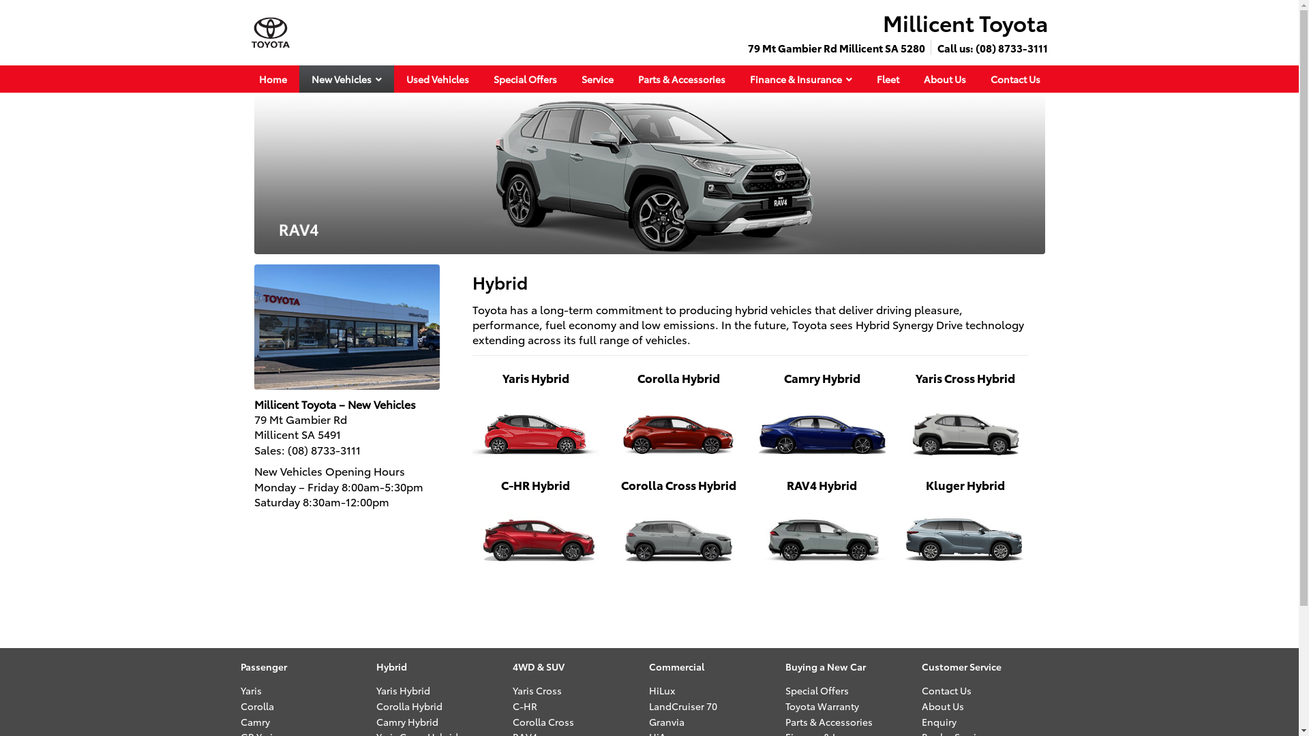 Image resolution: width=1309 pixels, height=736 pixels. Describe the element at coordinates (888, 79) in the screenshot. I see `Fleet` at that location.